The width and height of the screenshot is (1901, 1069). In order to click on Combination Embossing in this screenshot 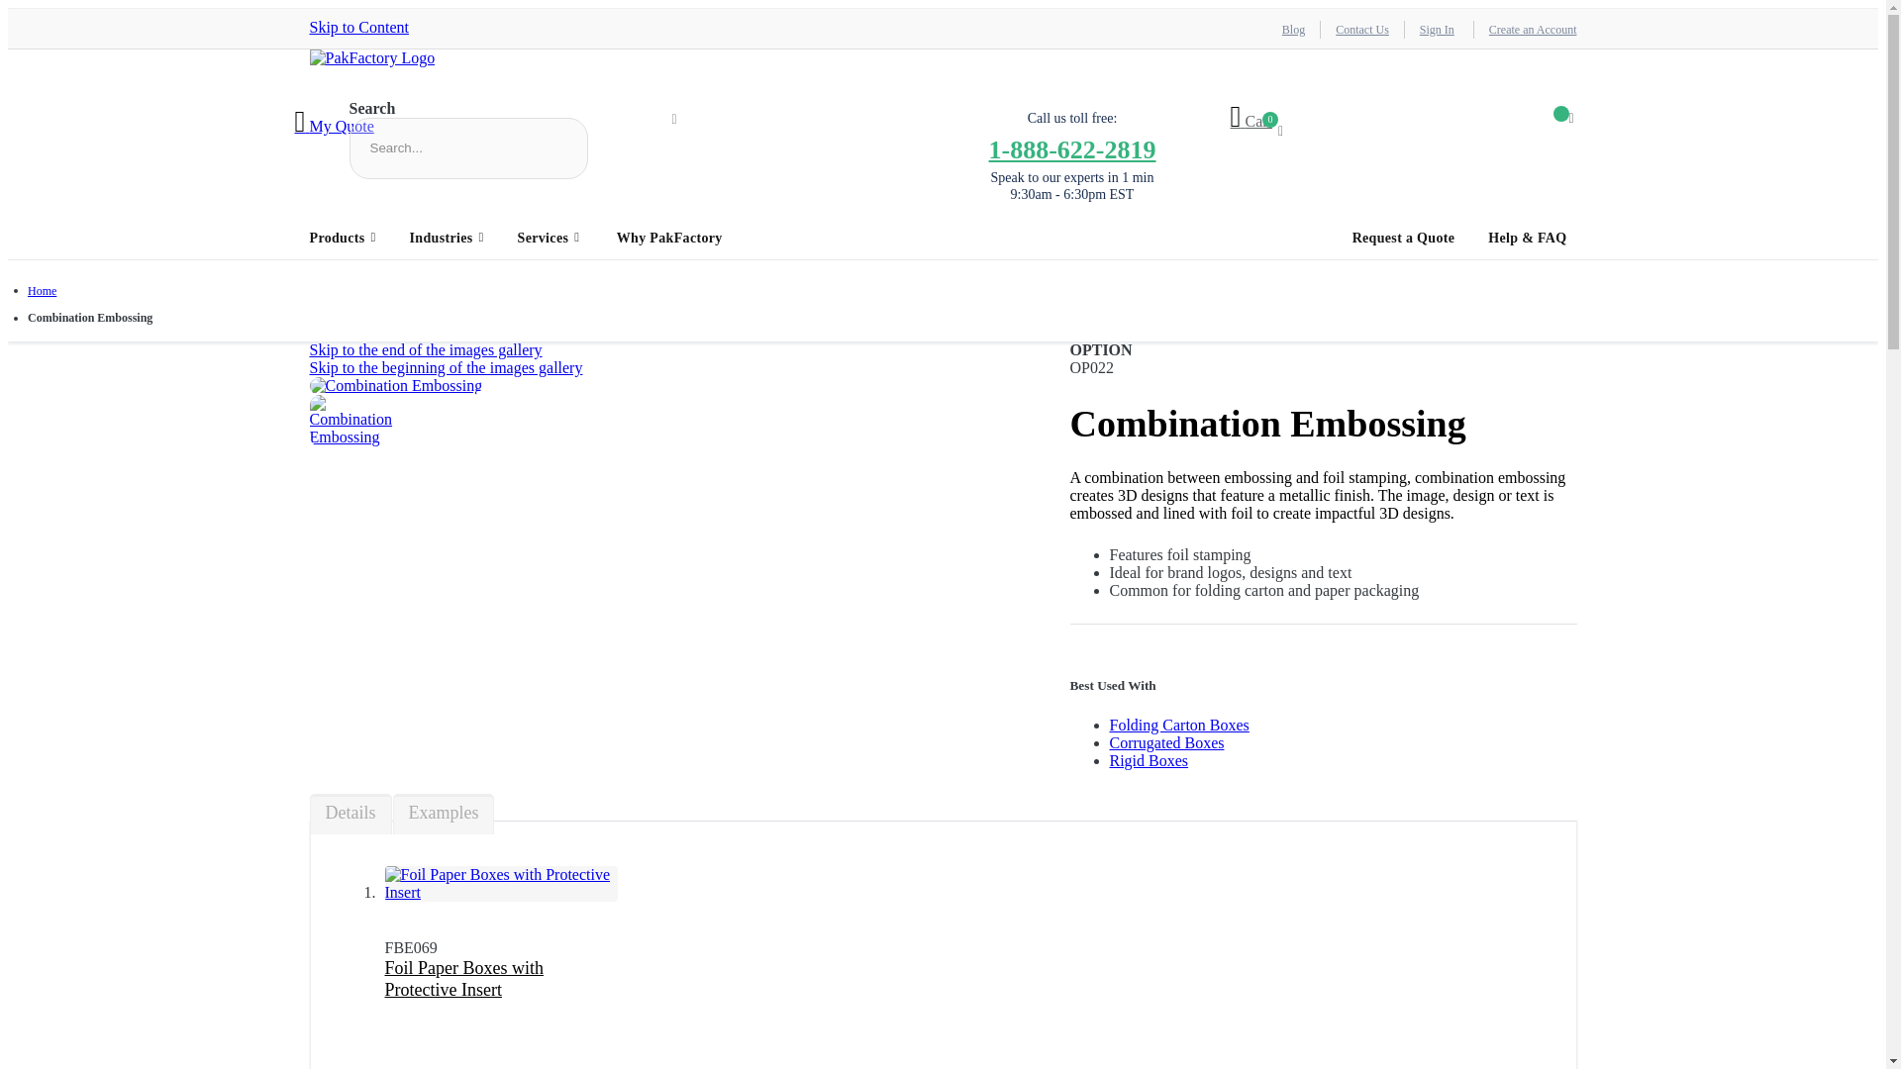, I will do `click(351, 437)`.